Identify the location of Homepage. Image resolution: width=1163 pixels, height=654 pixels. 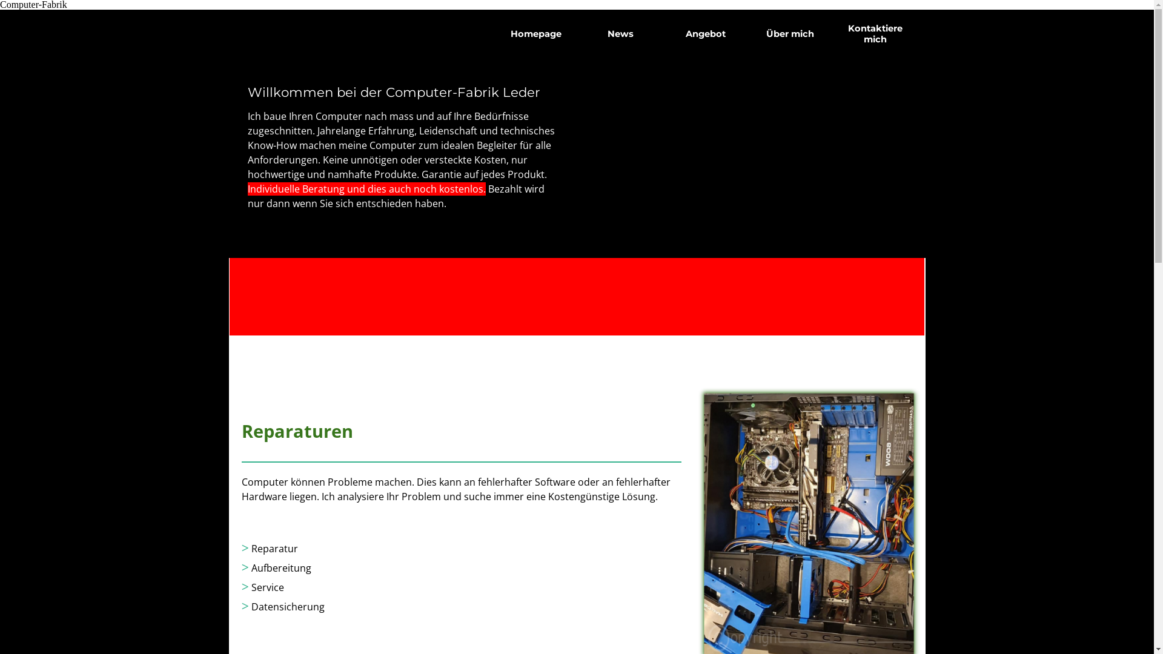
(535, 34).